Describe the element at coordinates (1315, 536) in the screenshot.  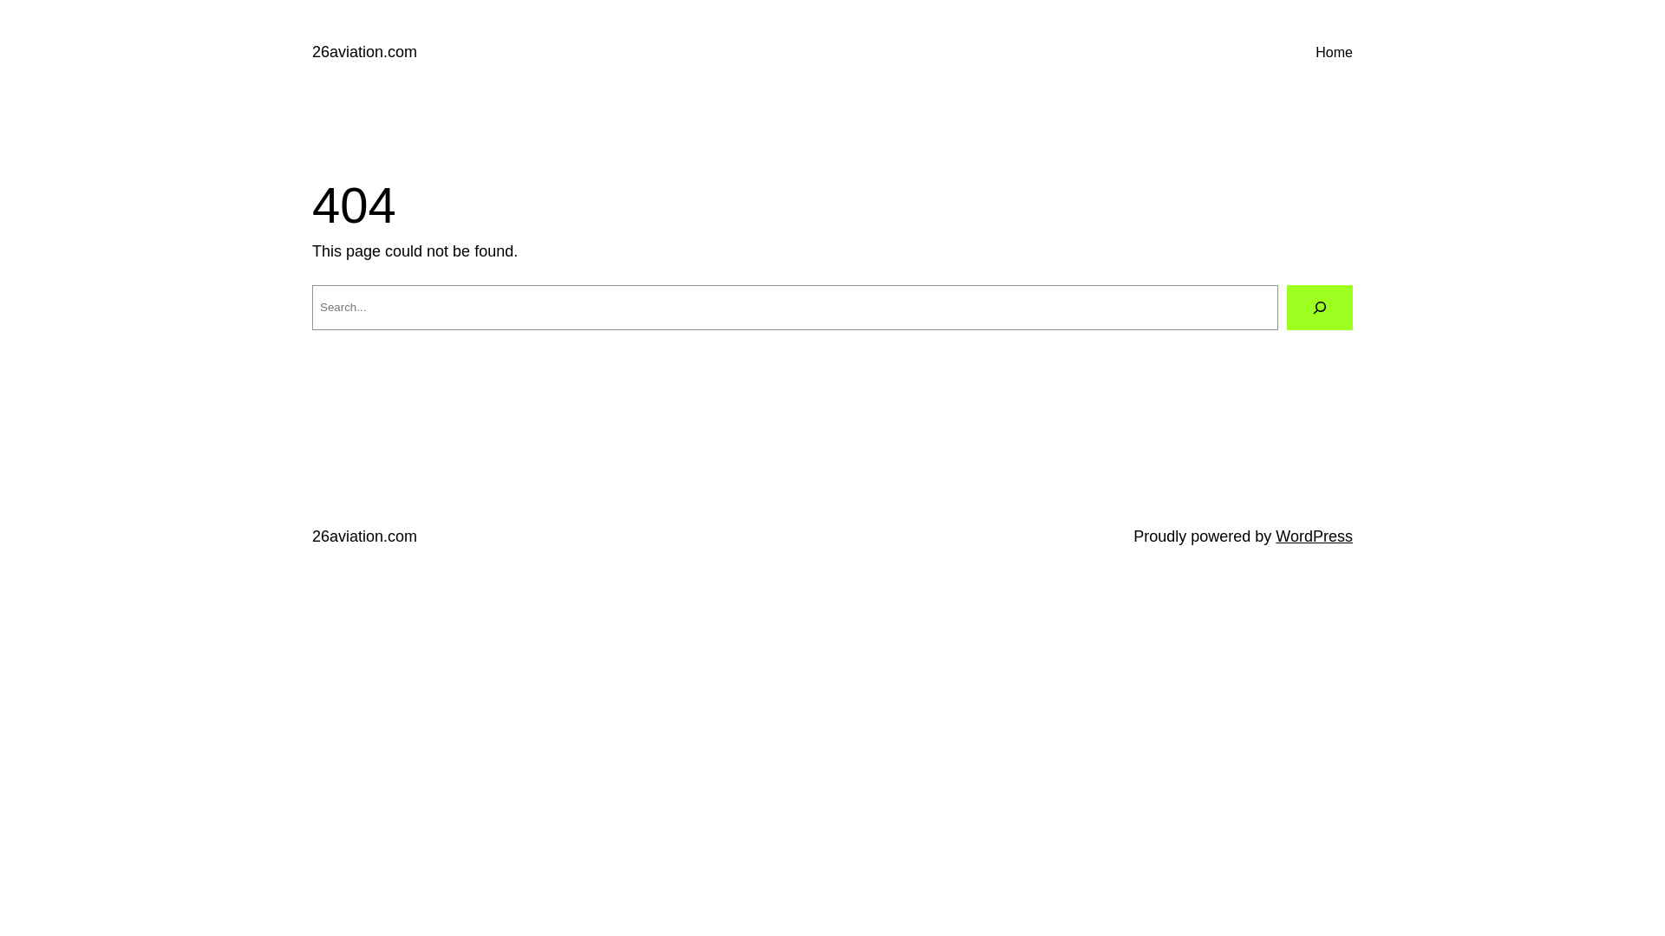
I see `WordPress` at that location.